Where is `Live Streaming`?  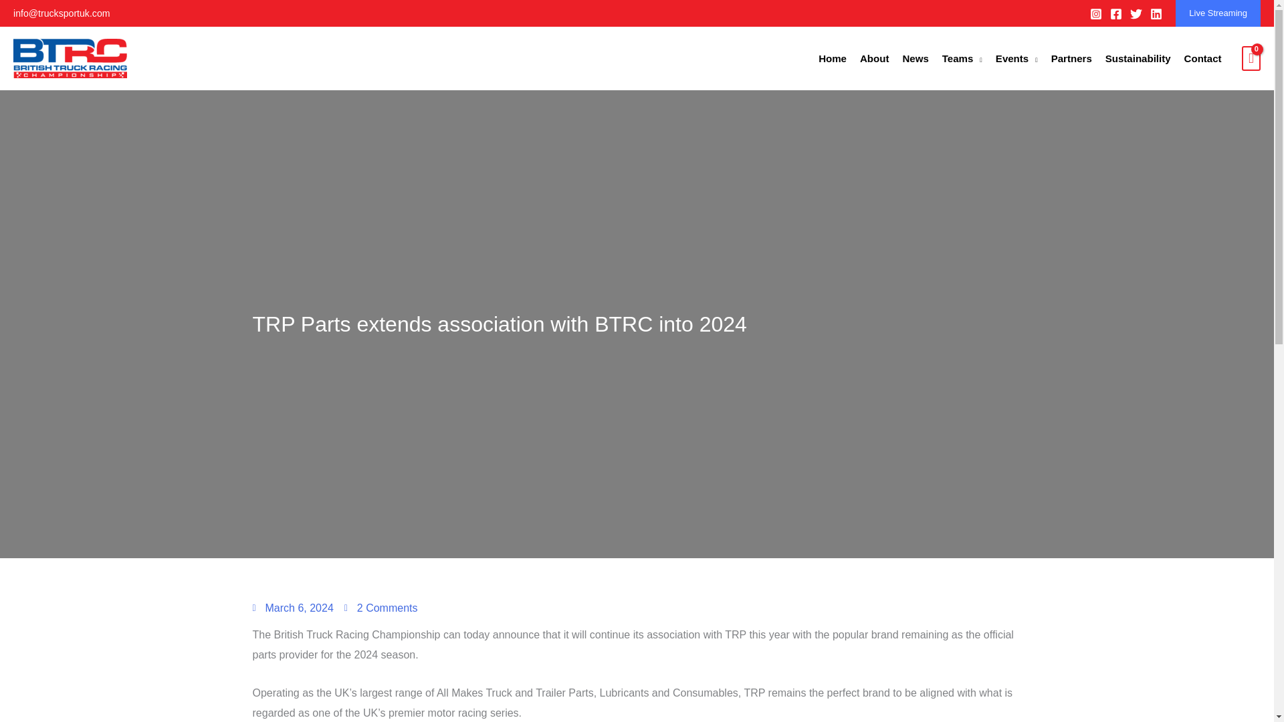 Live Streaming is located at coordinates (1218, 13).